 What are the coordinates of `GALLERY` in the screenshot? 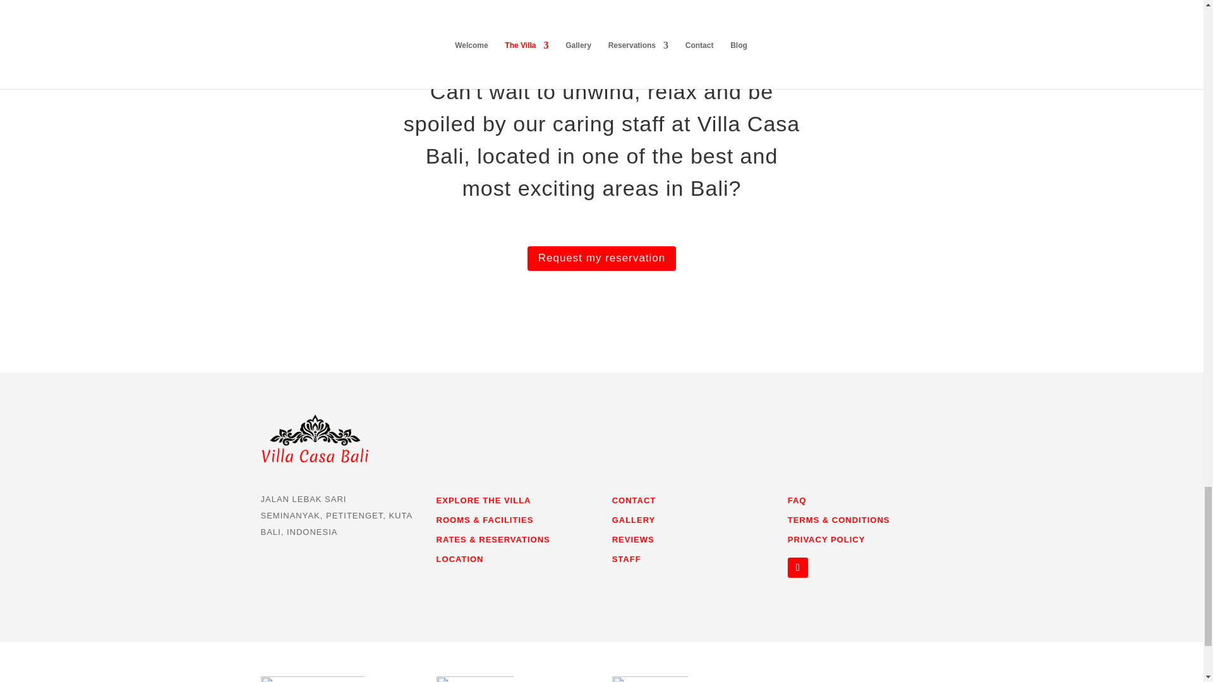 It's located at (634, 520).